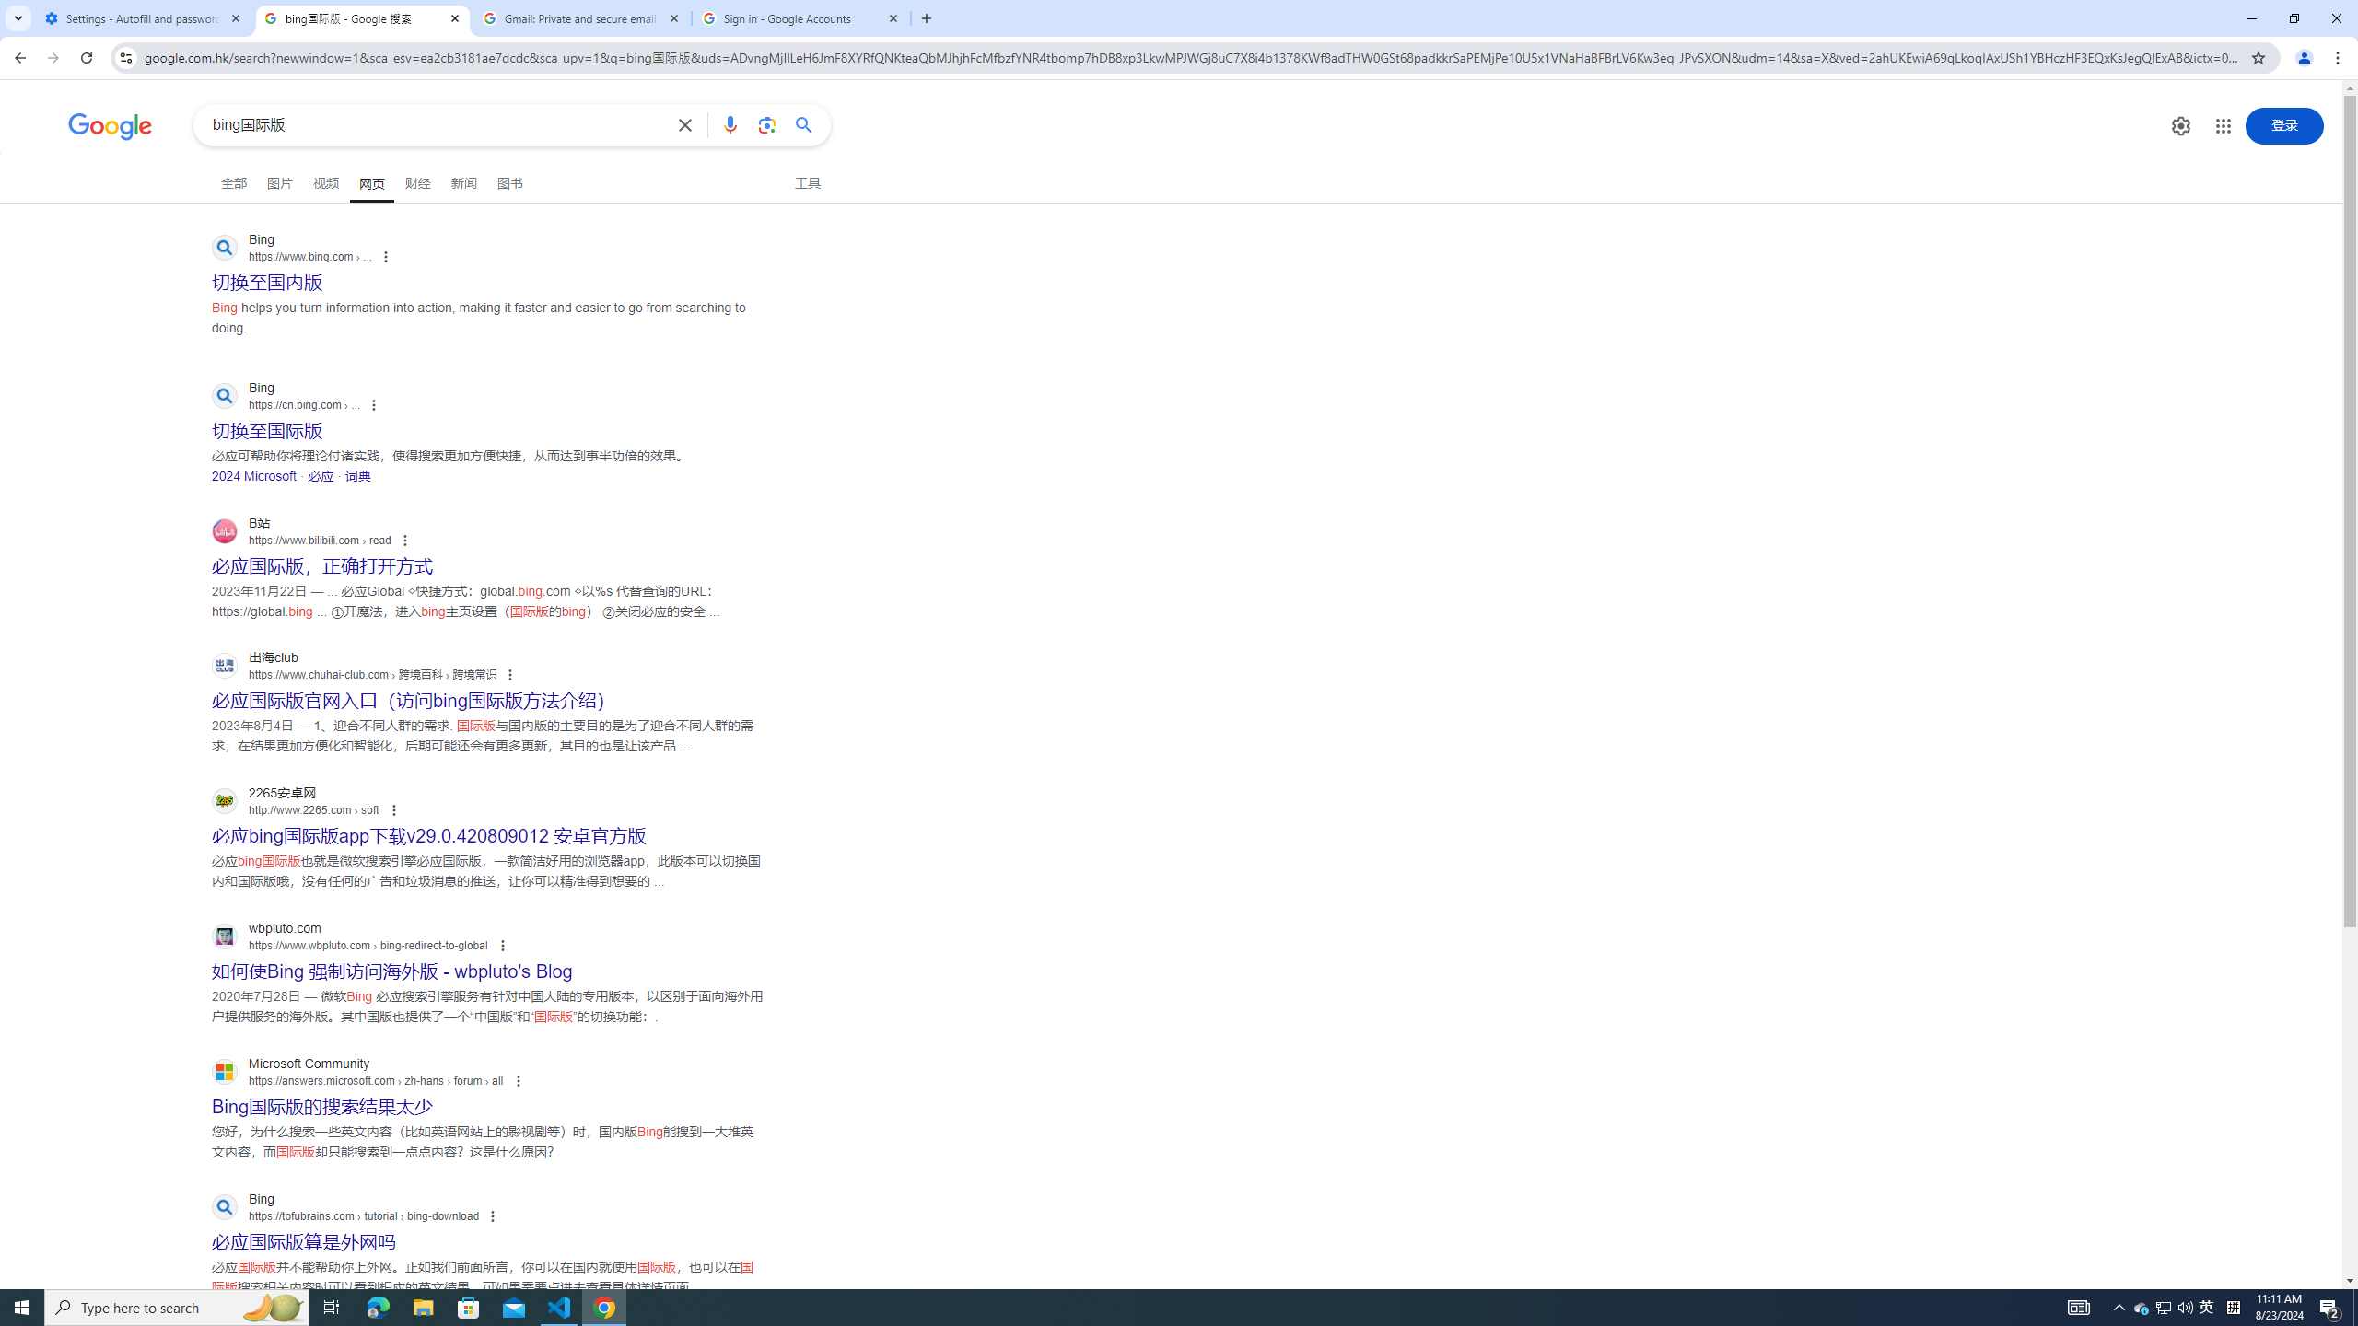 The height and width of the screenshot is (1326, 2358). I want to click on Settings - Autofill and passwords, so click(144, 18).